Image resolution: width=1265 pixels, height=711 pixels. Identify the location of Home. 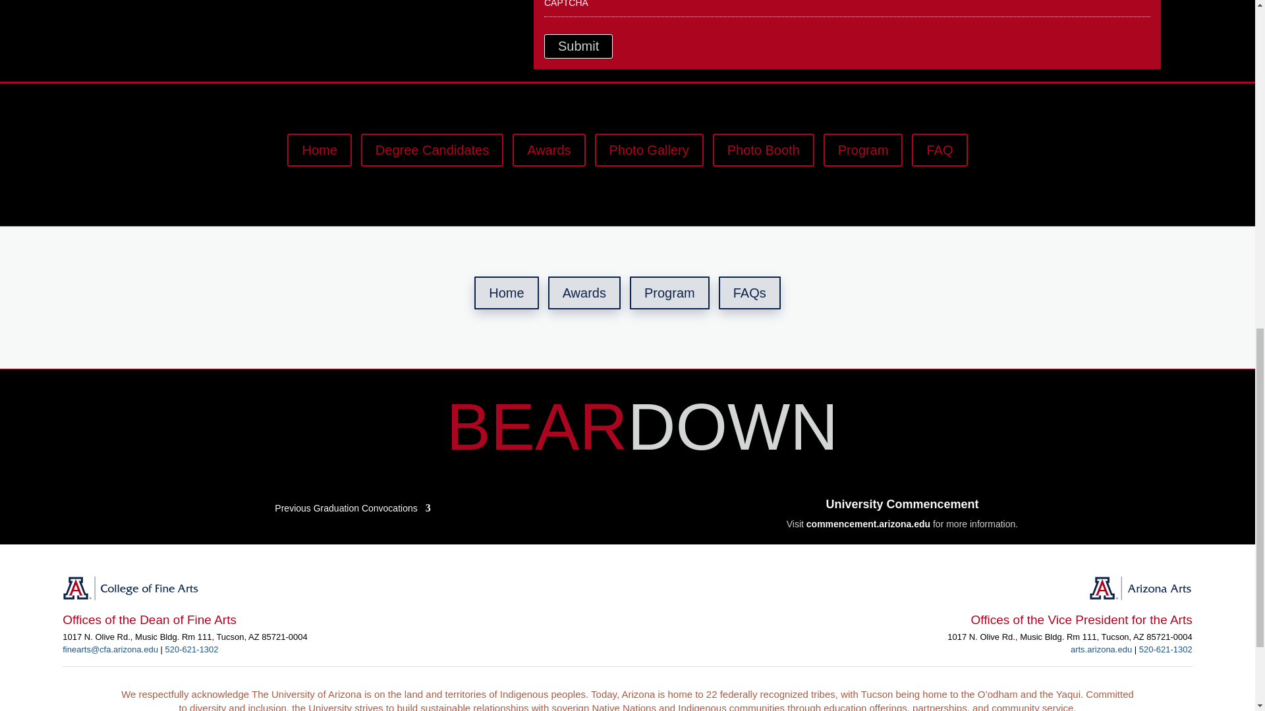
(319, 150).